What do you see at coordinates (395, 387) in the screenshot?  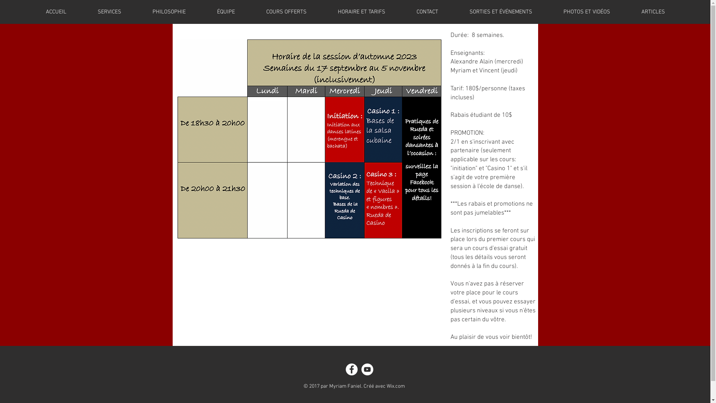 I see `Wix.com` at bounding box center [395, 387].